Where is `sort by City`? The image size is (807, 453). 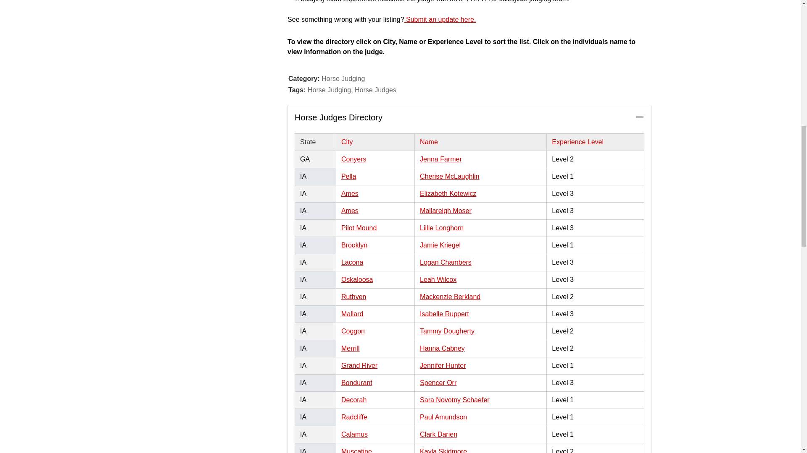 sort by City is located at coordinates (375, 142).